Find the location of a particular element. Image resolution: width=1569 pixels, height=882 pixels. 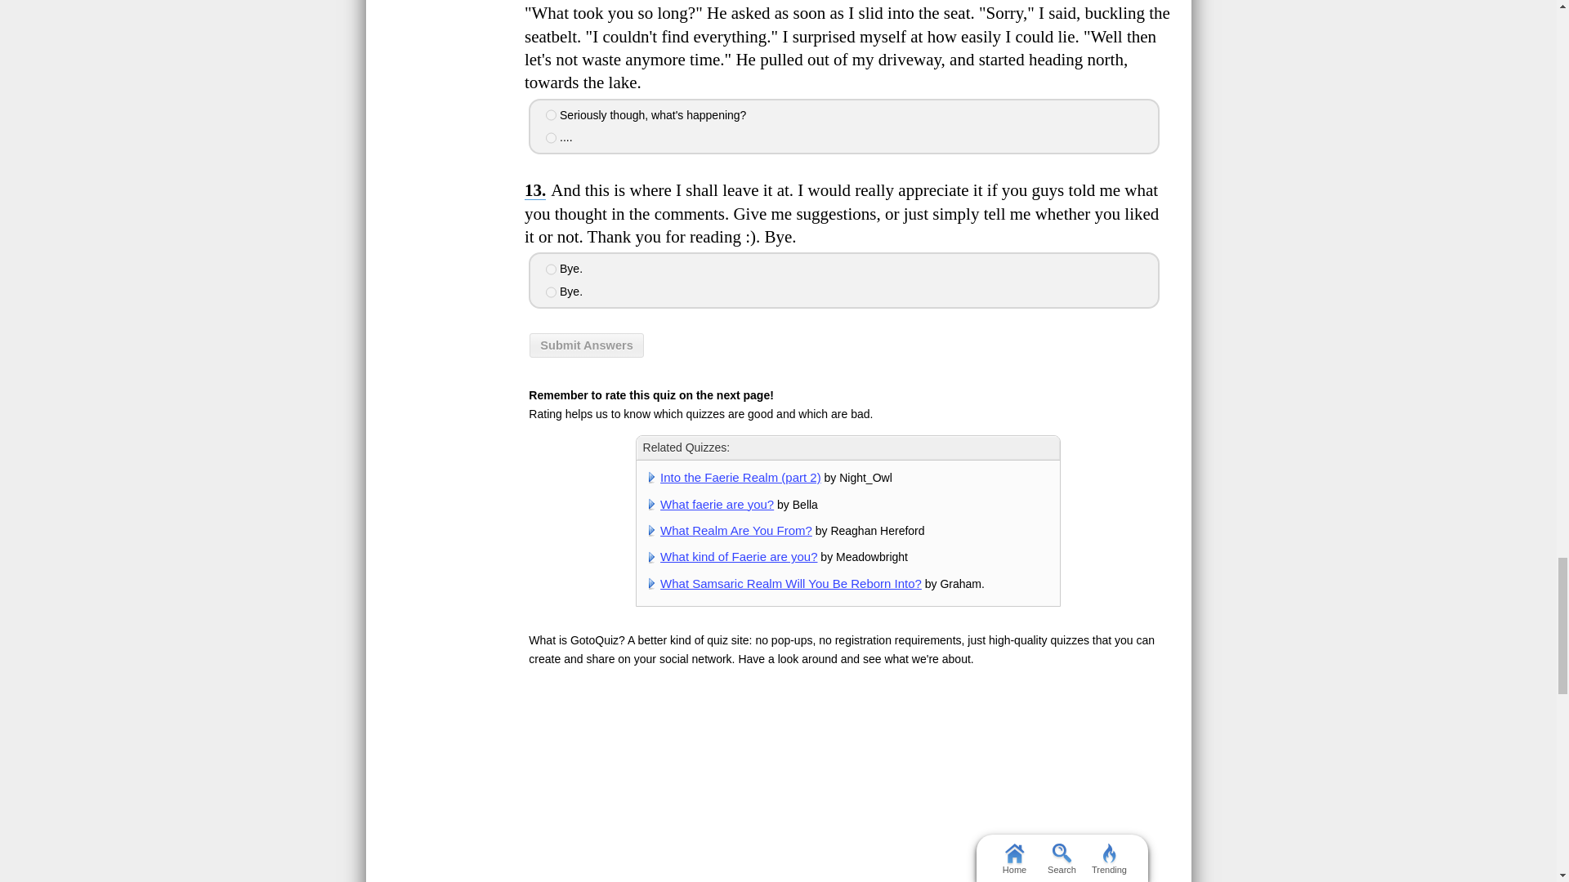

What Samsaric Realm Will You Be Reborn Into? is located at coordinates (791, 583).